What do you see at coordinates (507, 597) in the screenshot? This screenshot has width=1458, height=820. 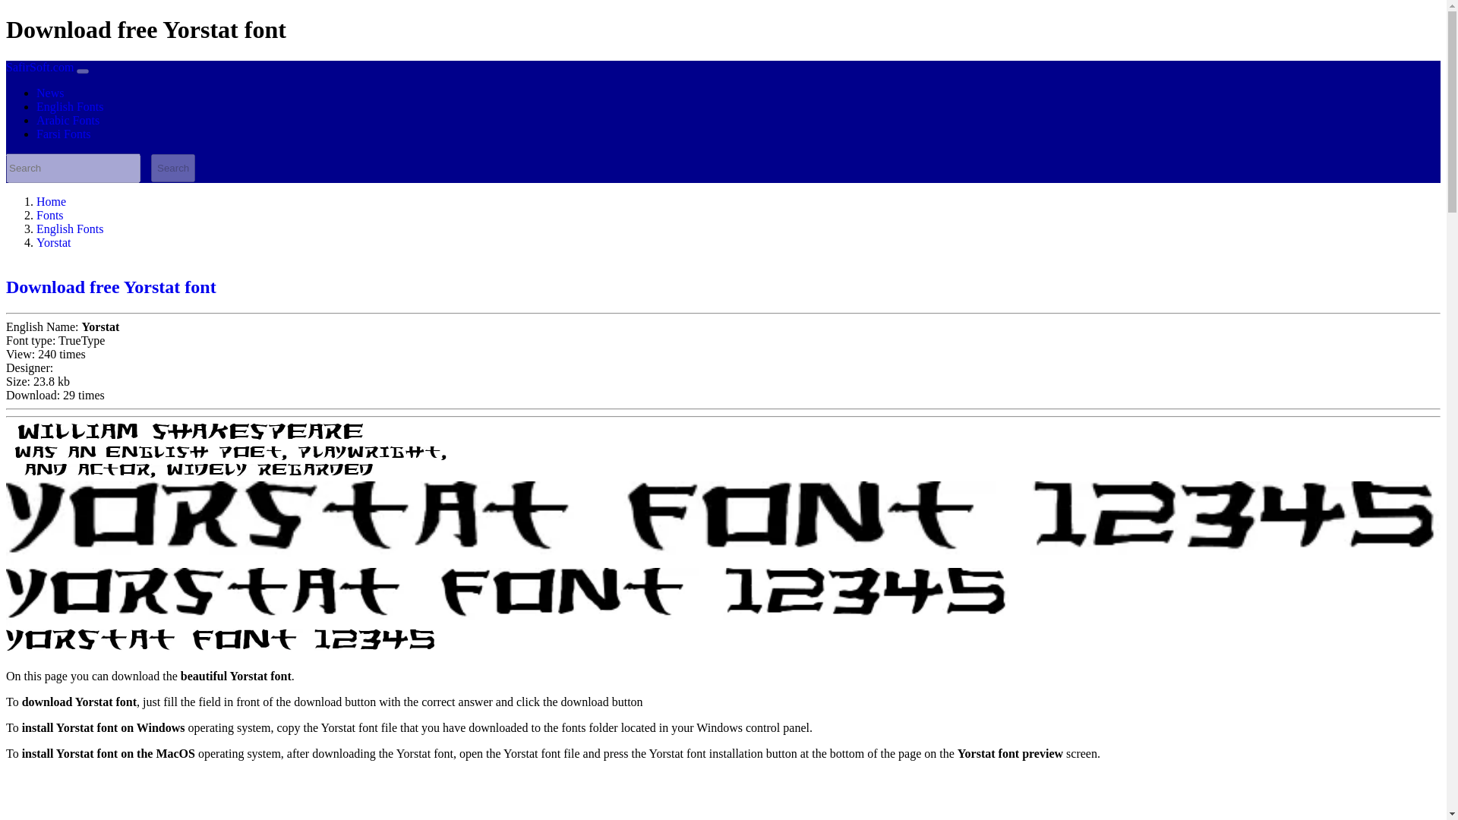 I see `Sample of Yorstat Font` at bounding box center [507, 597].